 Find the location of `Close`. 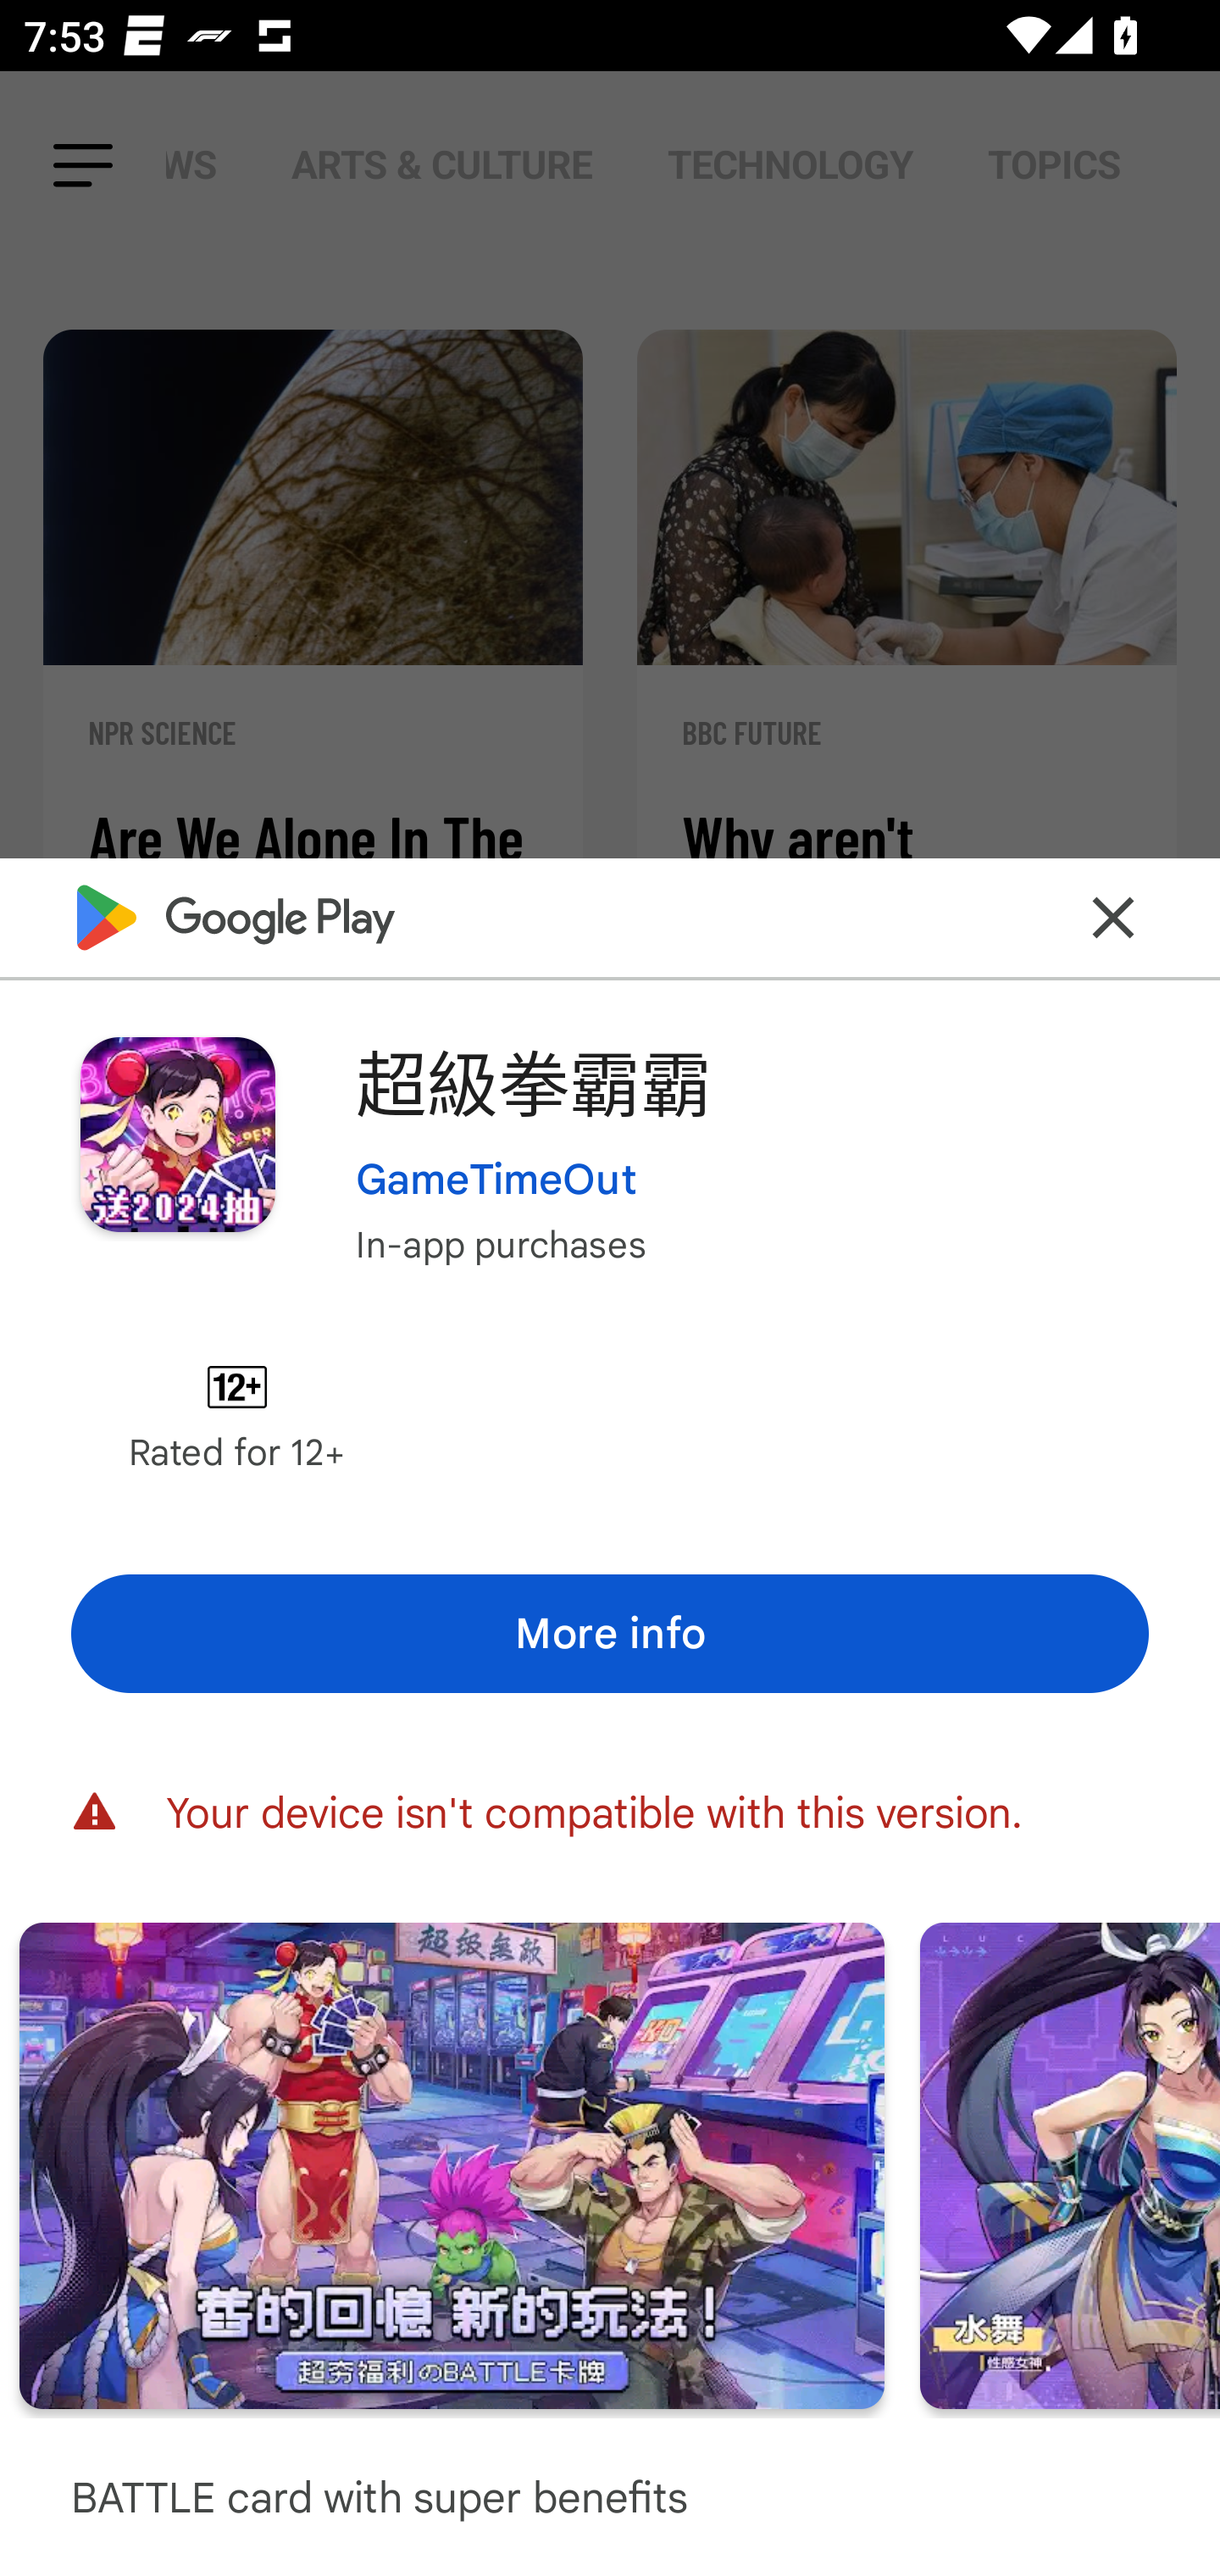

Close is located at coordinates (1113, 917).